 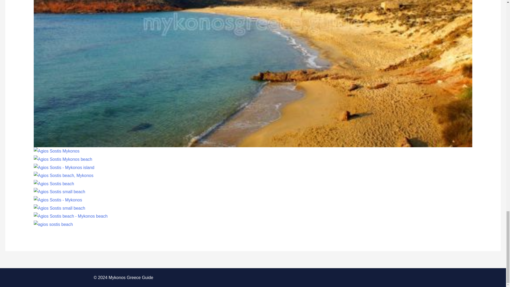 What do you see at coordinates (63, 159) in the screenshot?
I see `Agios Sostis Mykonos beach` at bounding box center [63, 159].